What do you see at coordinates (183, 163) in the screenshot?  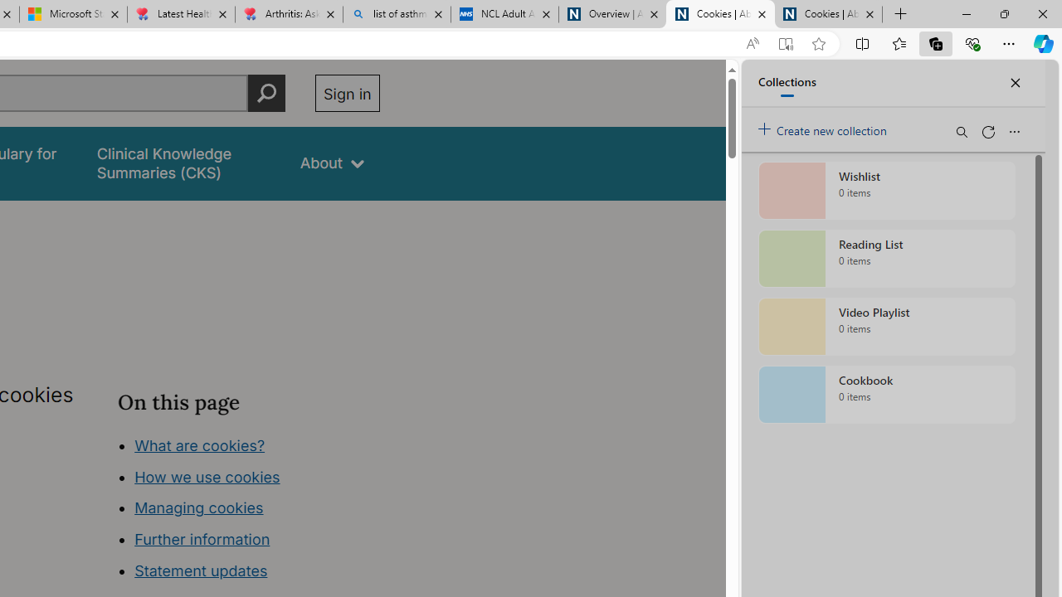 I see `false` at bounding box center [183, 163].